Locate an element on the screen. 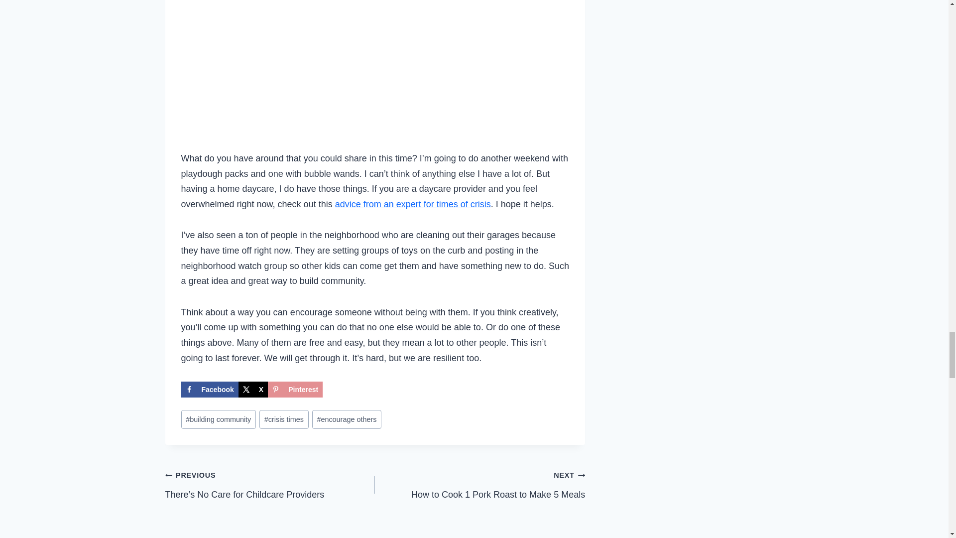 Image resolution: width=956 pixels, height=538 pixels. encourage others is located at coordinates (347, 419).